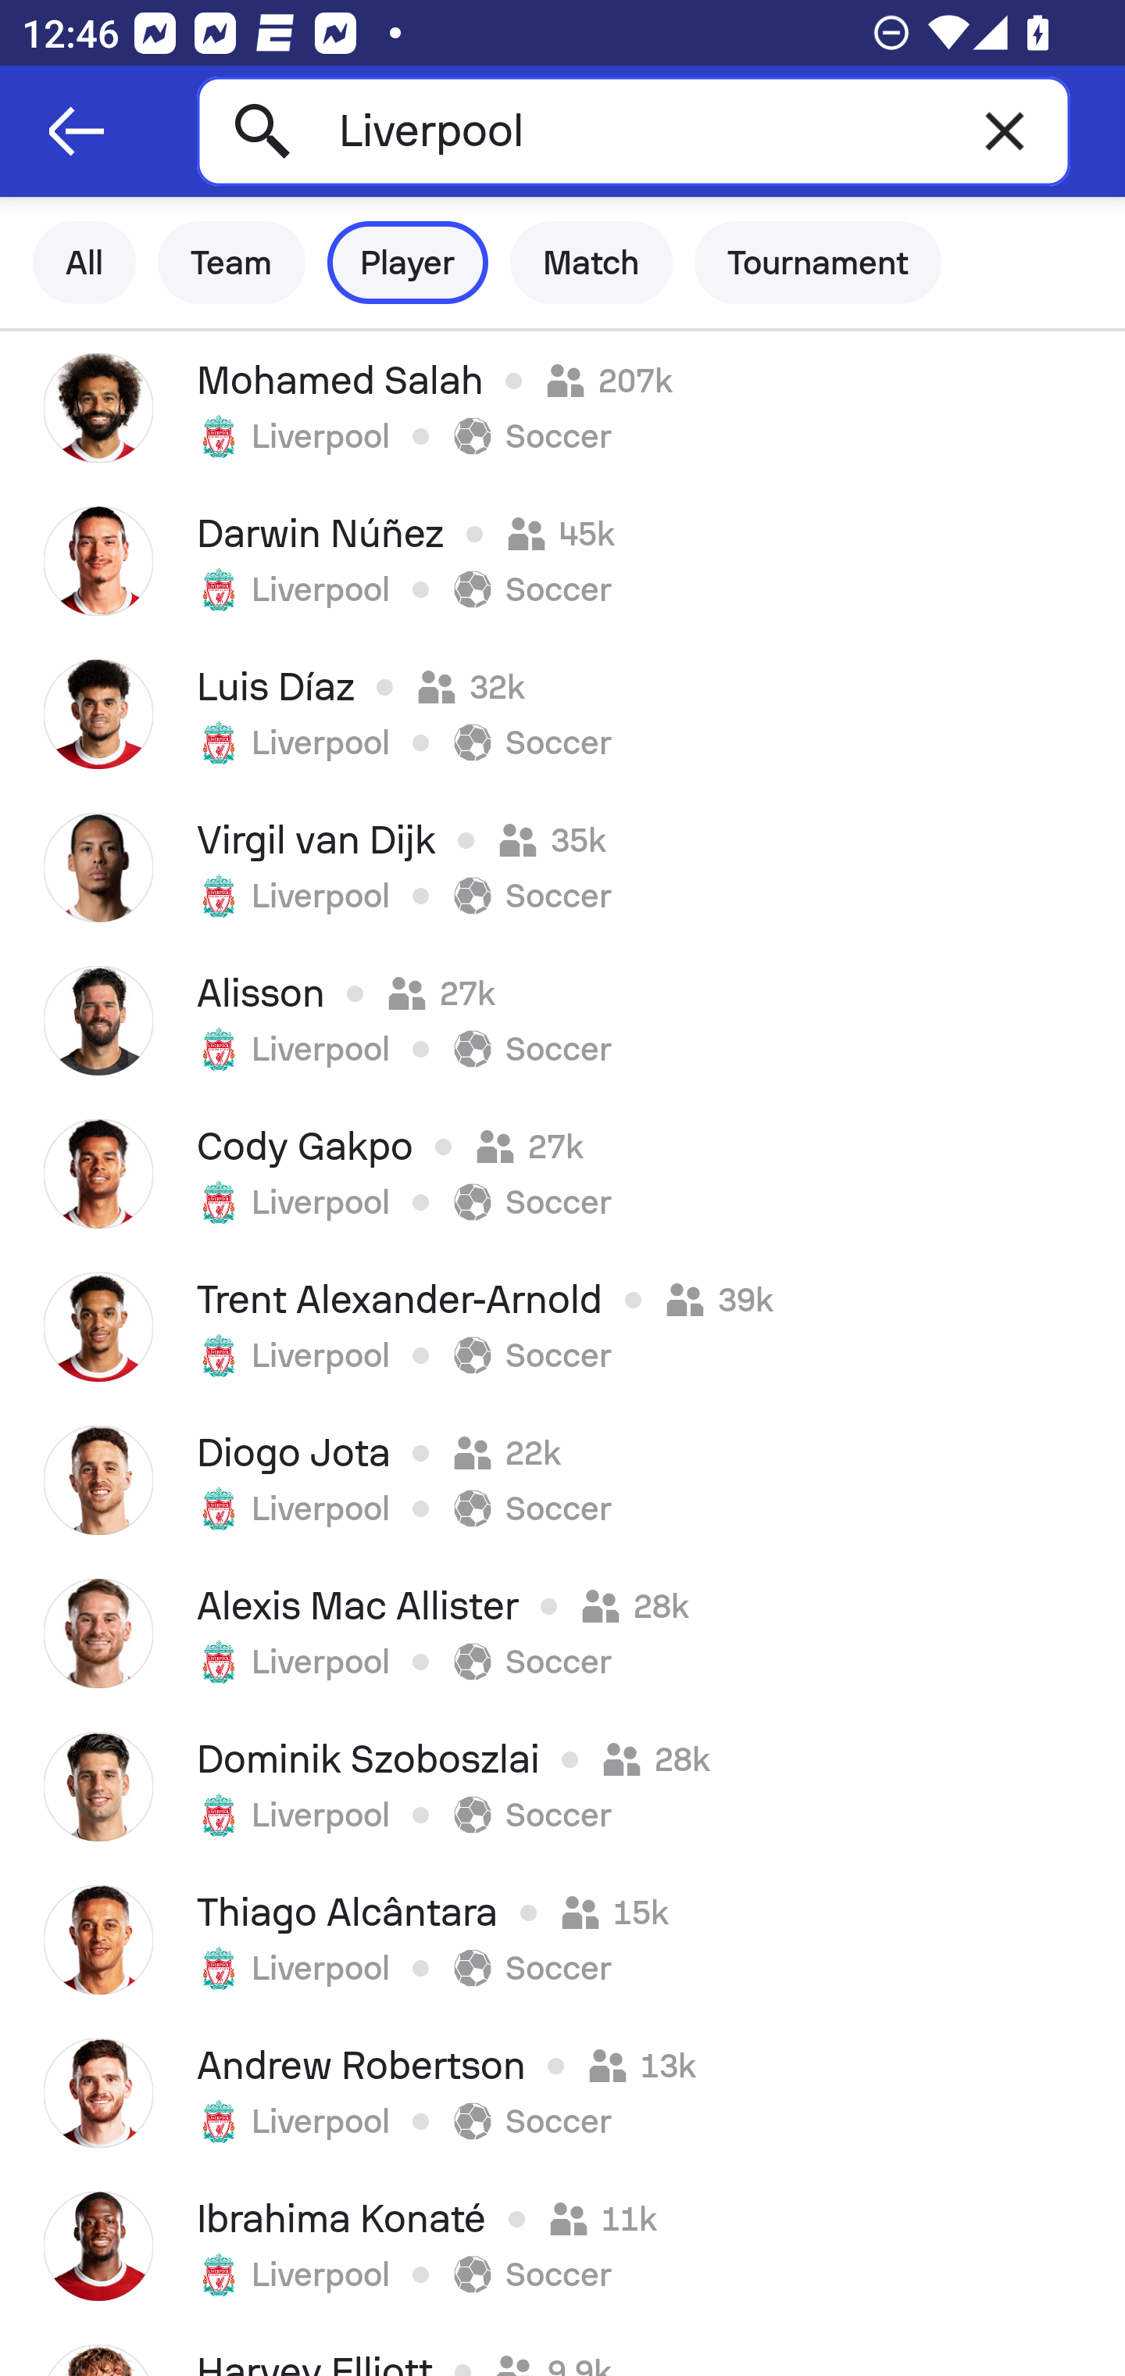  I want to click on Player, so click(408, 263).